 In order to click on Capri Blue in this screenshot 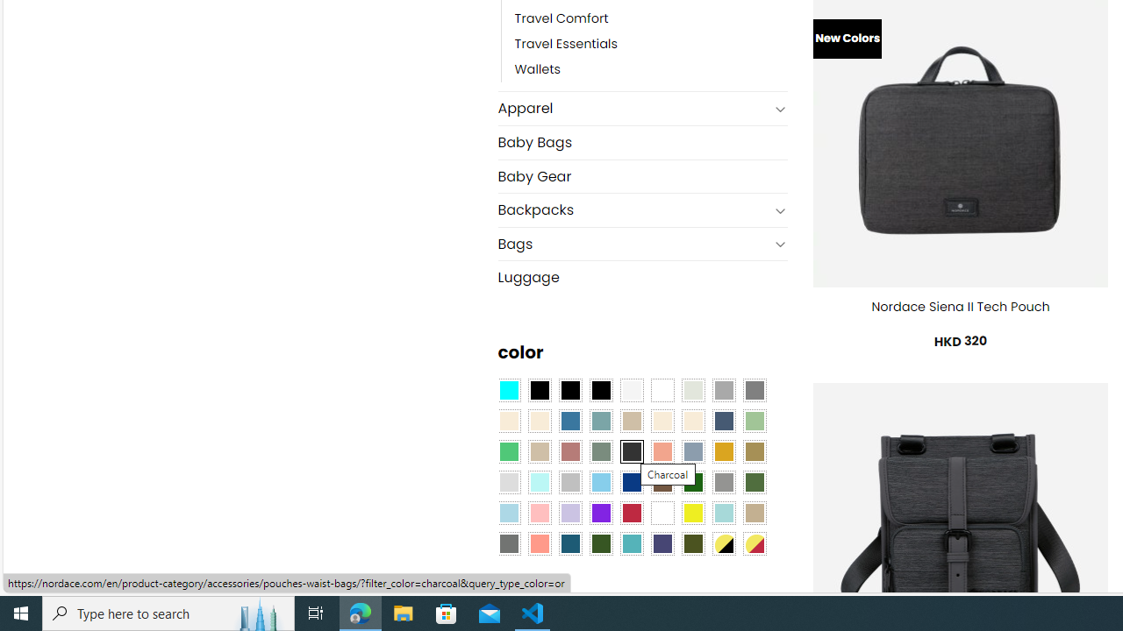, I will do `click(570, 542)`.